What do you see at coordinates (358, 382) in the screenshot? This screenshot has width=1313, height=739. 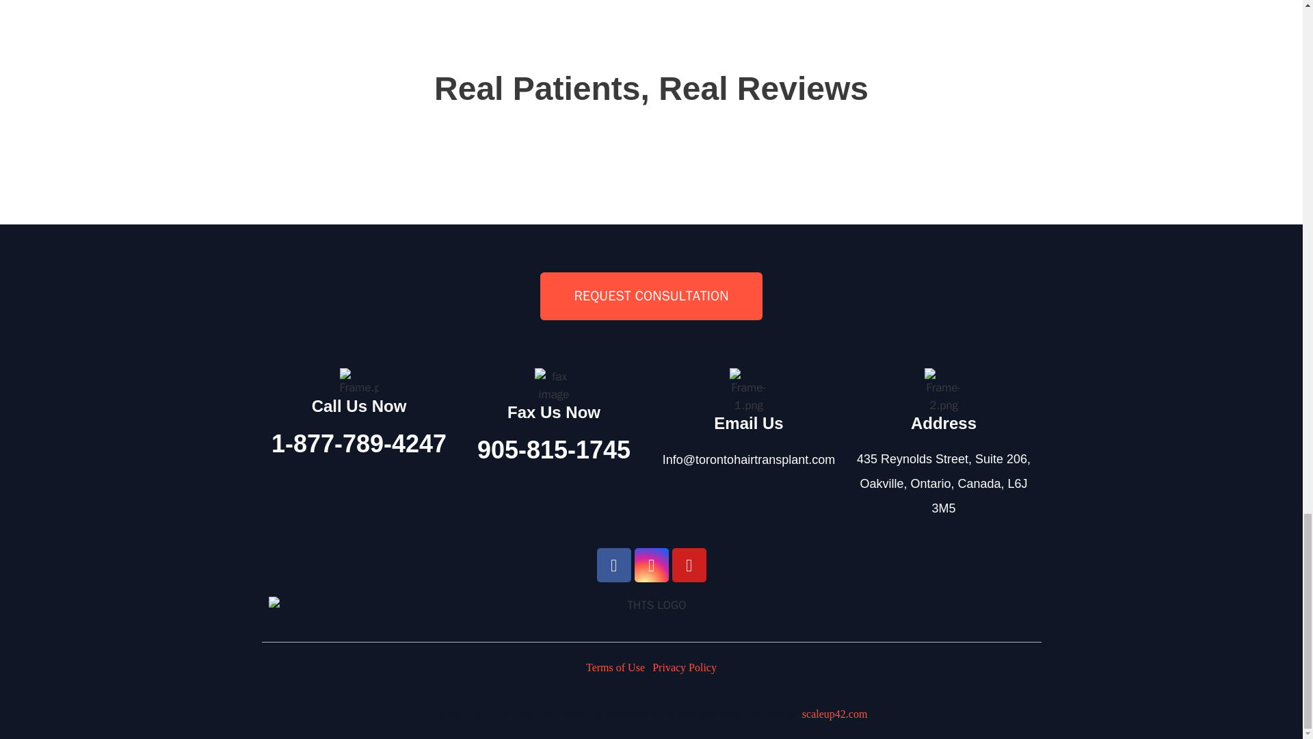 I see `Frame.png` at bounding box center [358, 382].